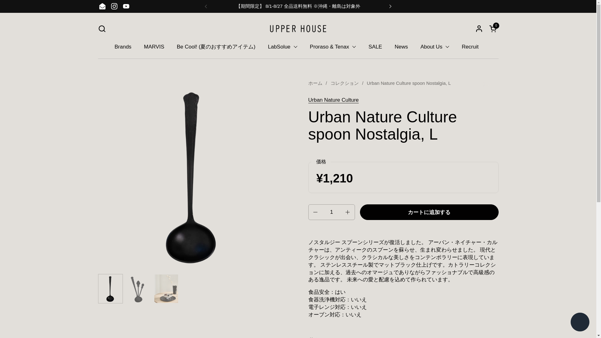  I want to click on LabSolue, so click(282, 47).